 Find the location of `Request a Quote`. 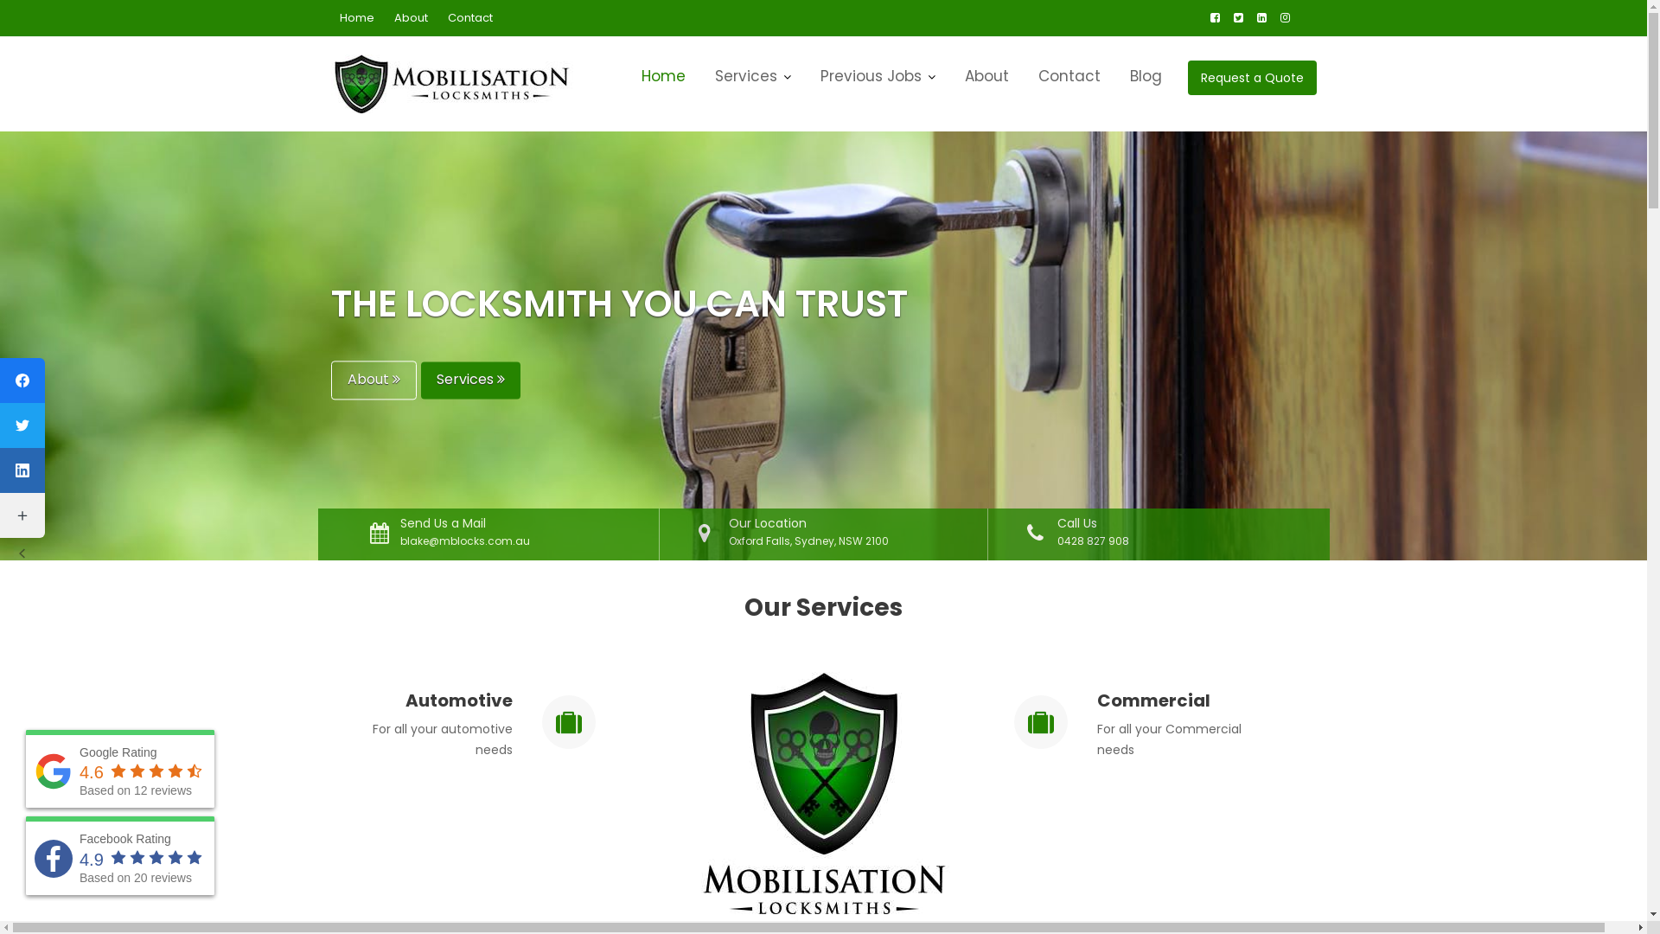

Request a Quote is located at coordinates (1252, 78).